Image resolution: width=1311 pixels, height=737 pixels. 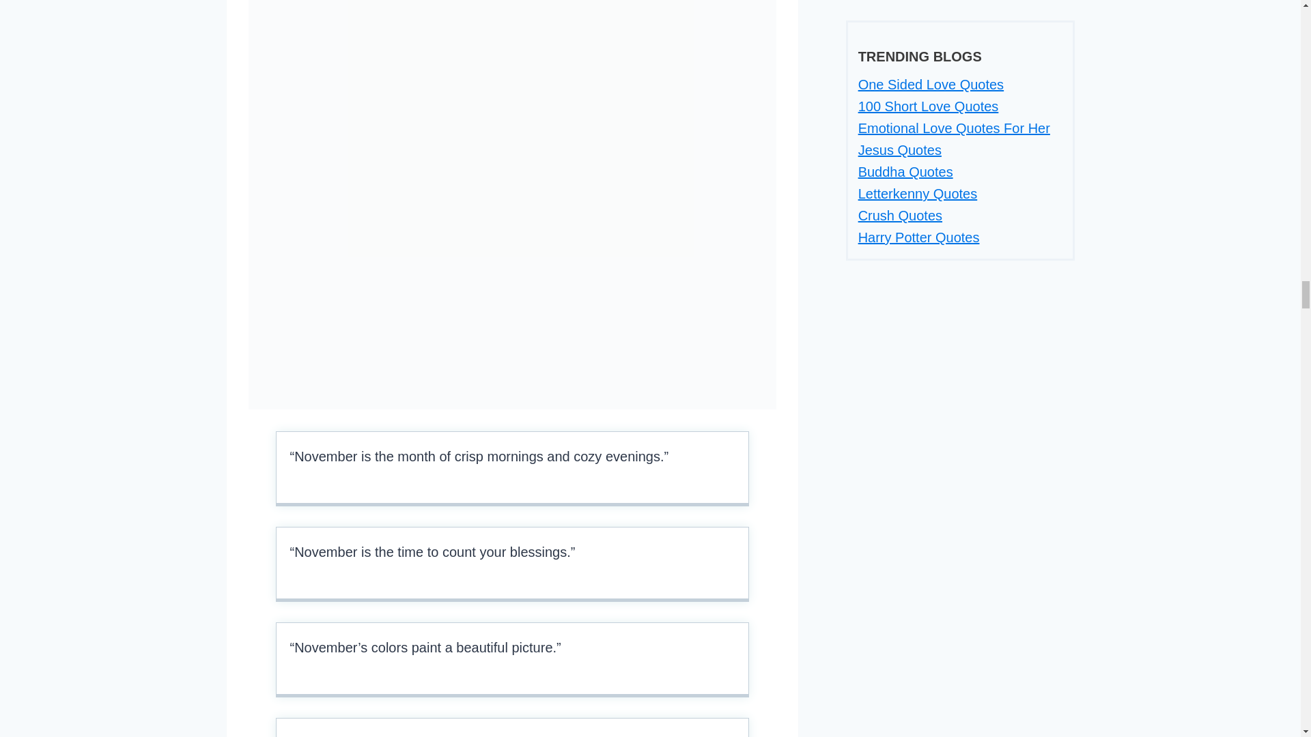 What do you see at coordinates (590, 736) in the screenshot?
I see `adventures` at bounding box center [590, 736].